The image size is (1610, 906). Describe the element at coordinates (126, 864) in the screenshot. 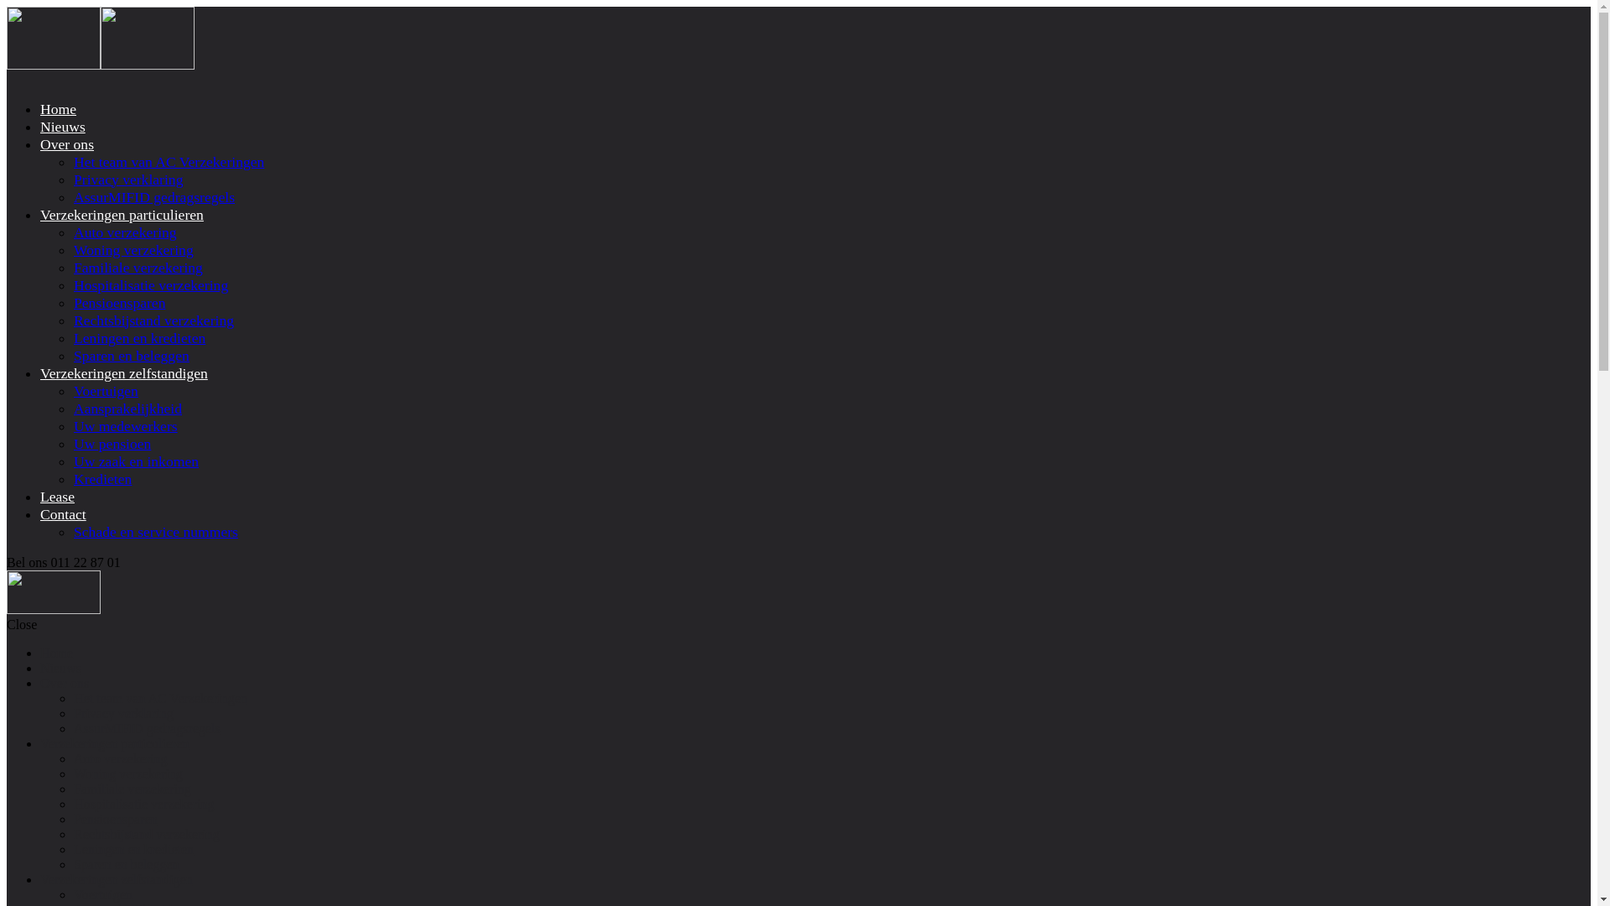

I see `Sparen en beleggen` at that location.